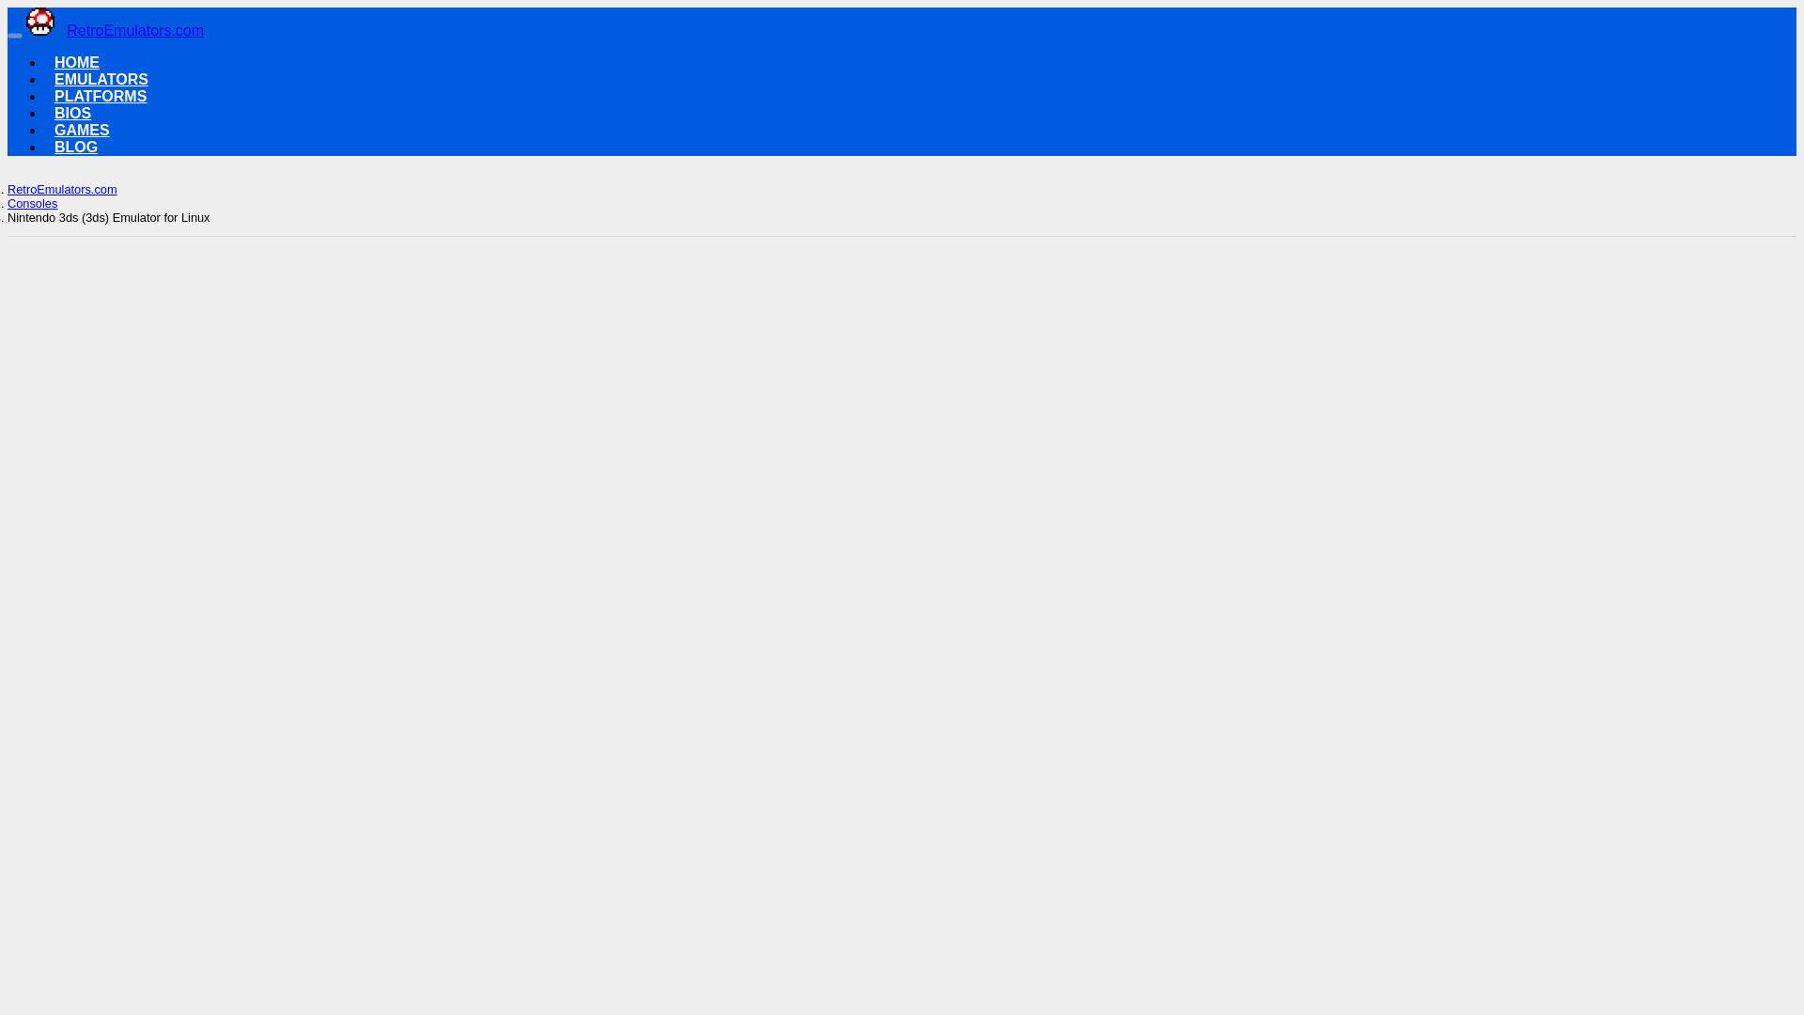  I want to click on EMULATORS, so click(101, 79).